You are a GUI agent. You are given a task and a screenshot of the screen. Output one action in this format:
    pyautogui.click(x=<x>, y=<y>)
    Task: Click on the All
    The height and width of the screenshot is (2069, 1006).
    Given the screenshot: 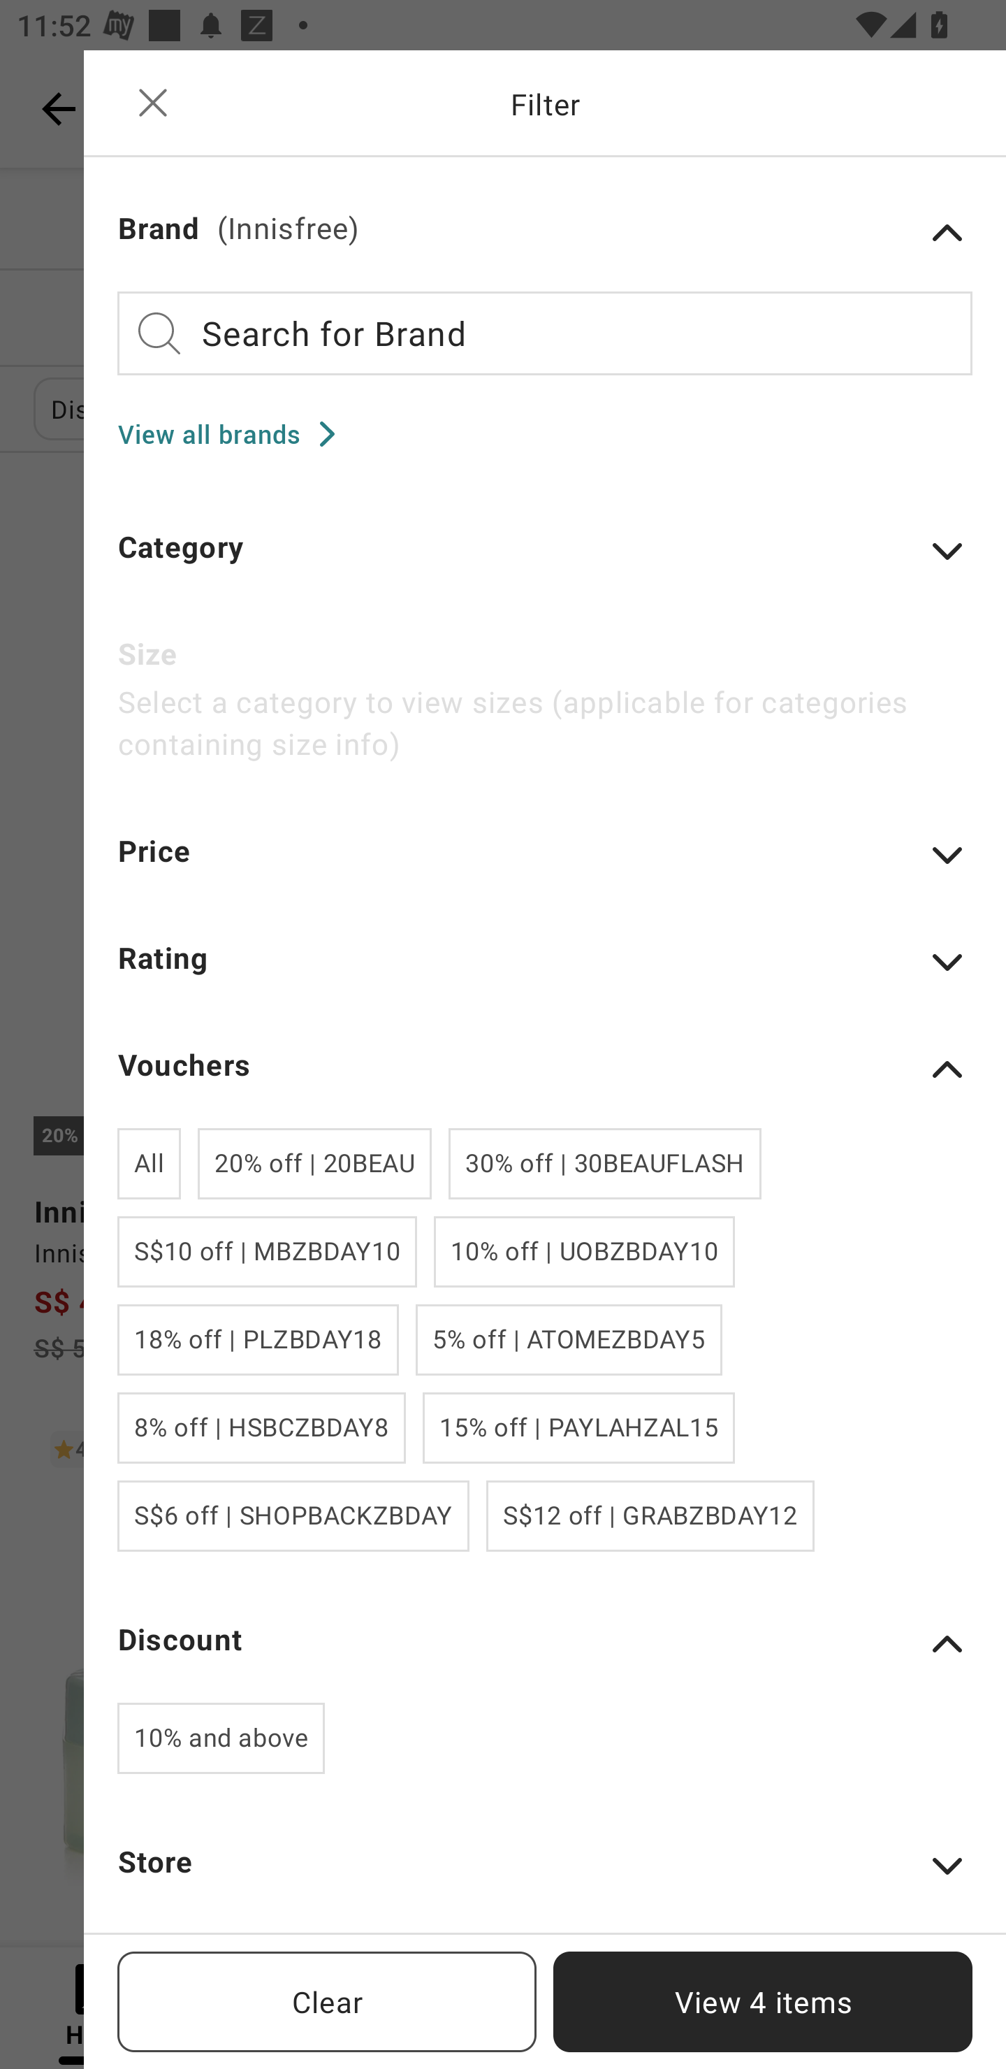 What is the action you would take?
    pyautogui.click(x=150, y=1163)
    